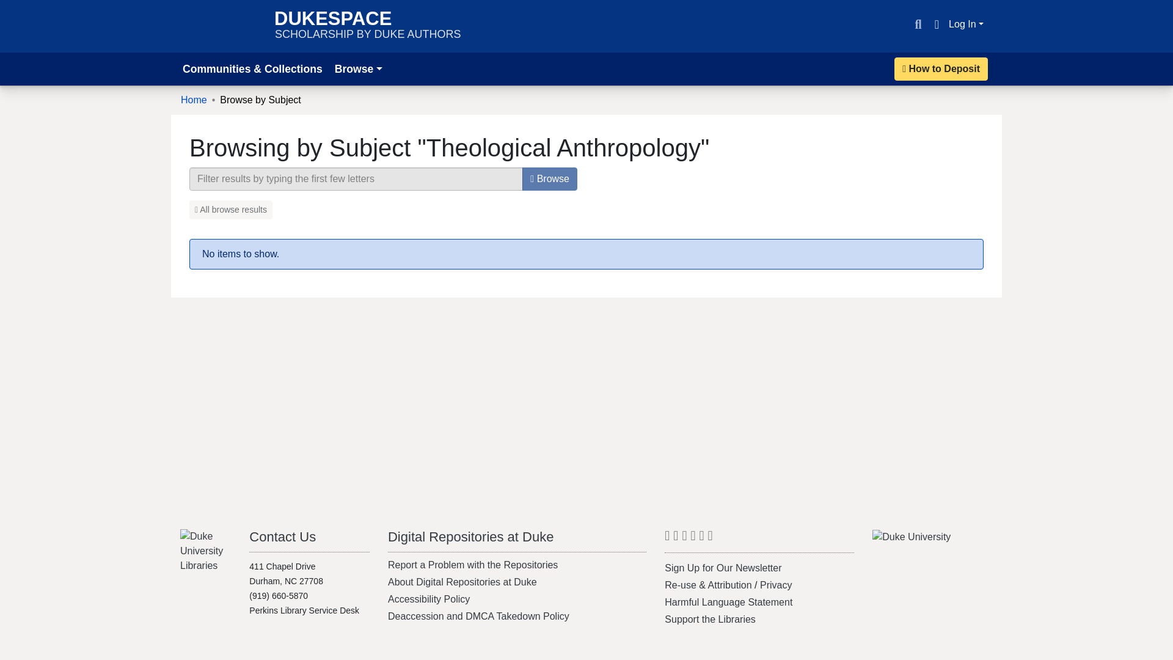 The image size is (1173, 660). Describe the element at coordinates (693, 539) in the screenshot. I see `Facebook` at that location.